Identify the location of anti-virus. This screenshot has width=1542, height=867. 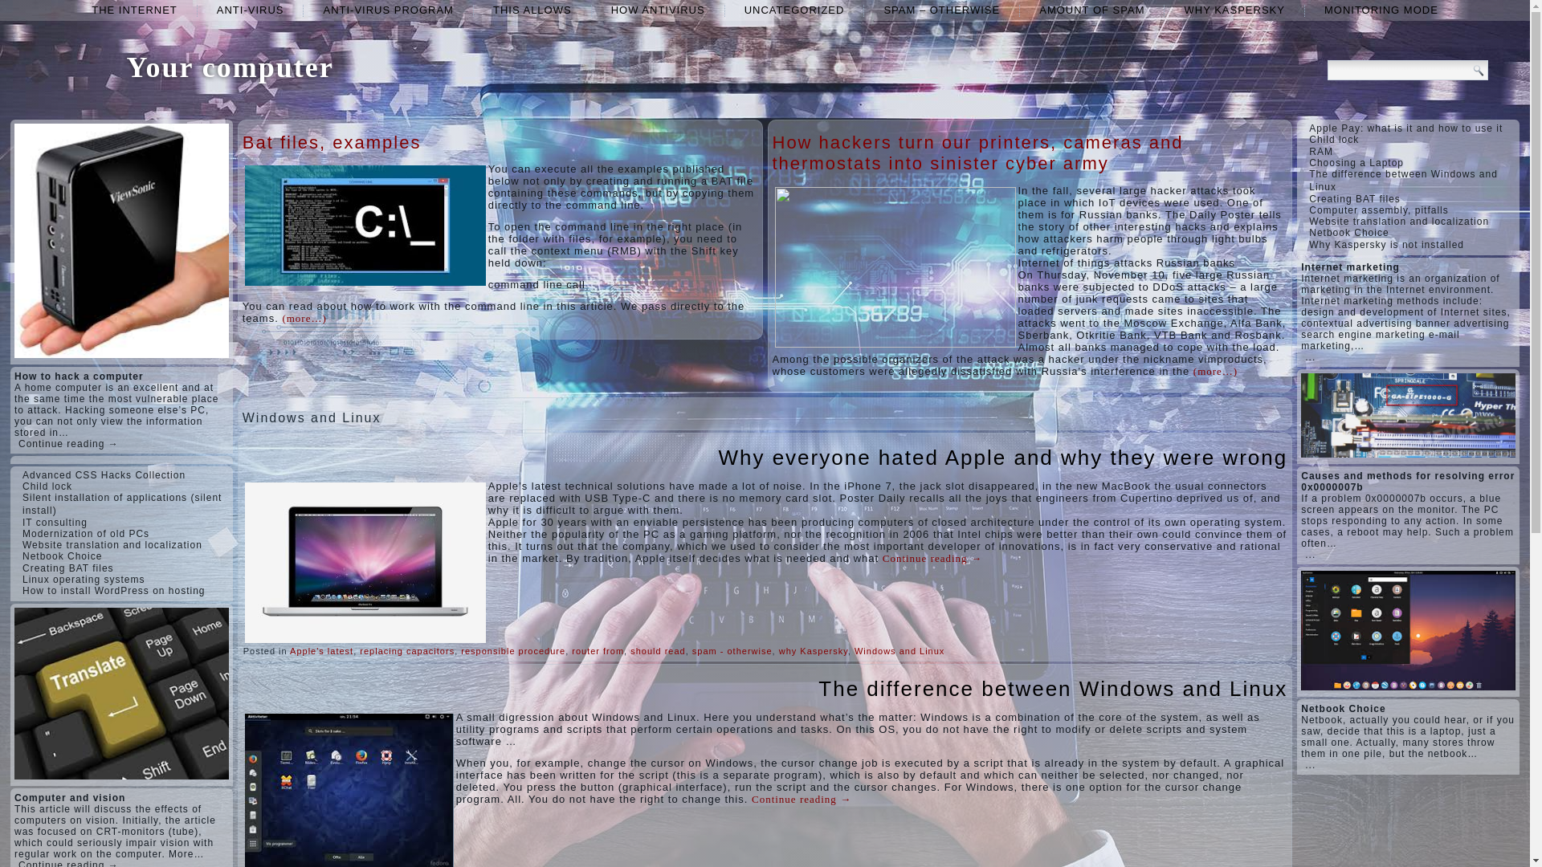
(251, 10).